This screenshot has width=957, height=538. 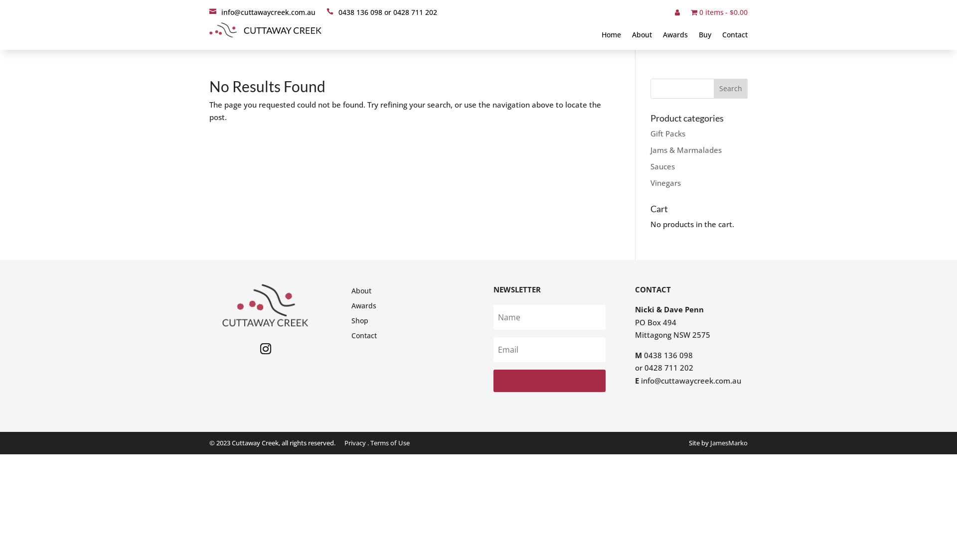 I want to click on logo-main, so click(x=265, y=30).